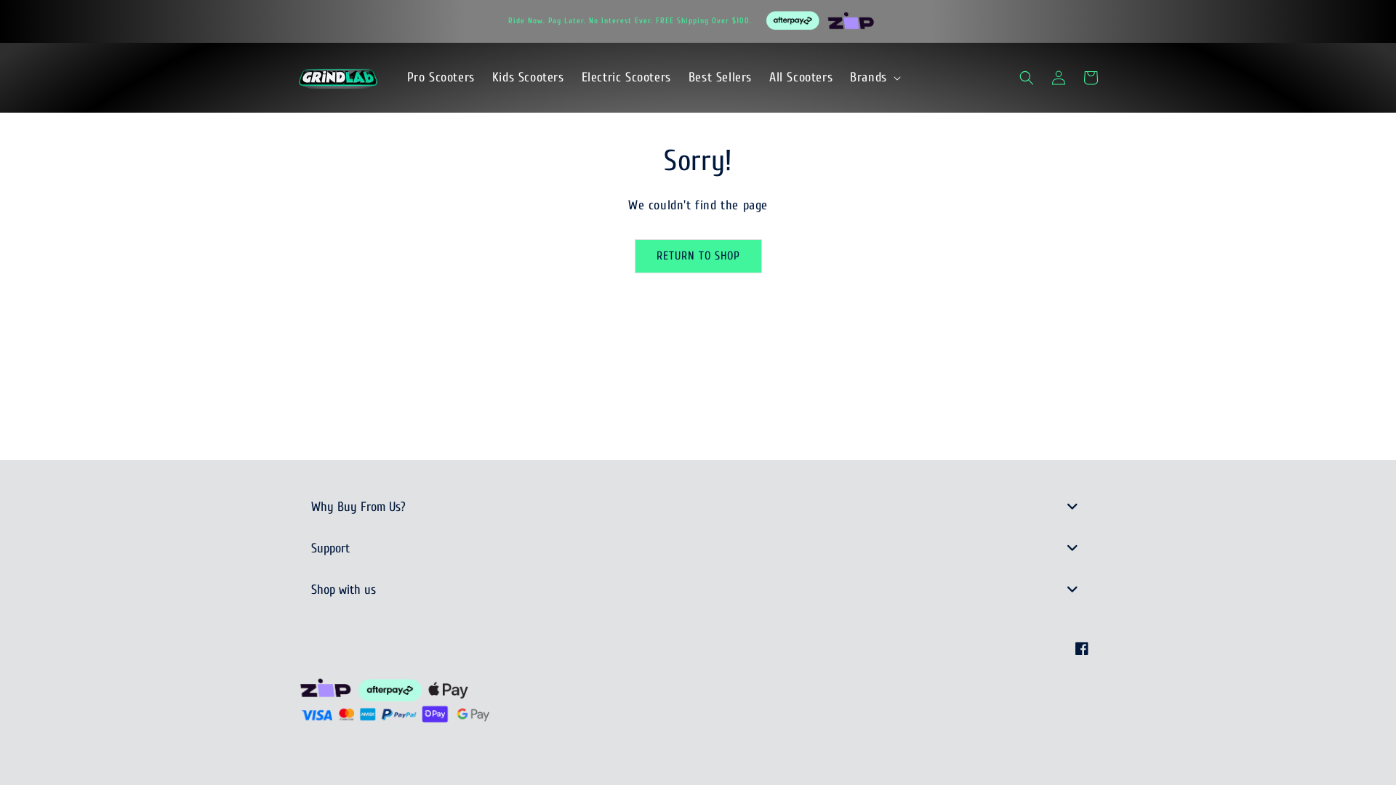 This screenshot has height=785, width=1396. I want to click on Log in, so click(1059, 78).